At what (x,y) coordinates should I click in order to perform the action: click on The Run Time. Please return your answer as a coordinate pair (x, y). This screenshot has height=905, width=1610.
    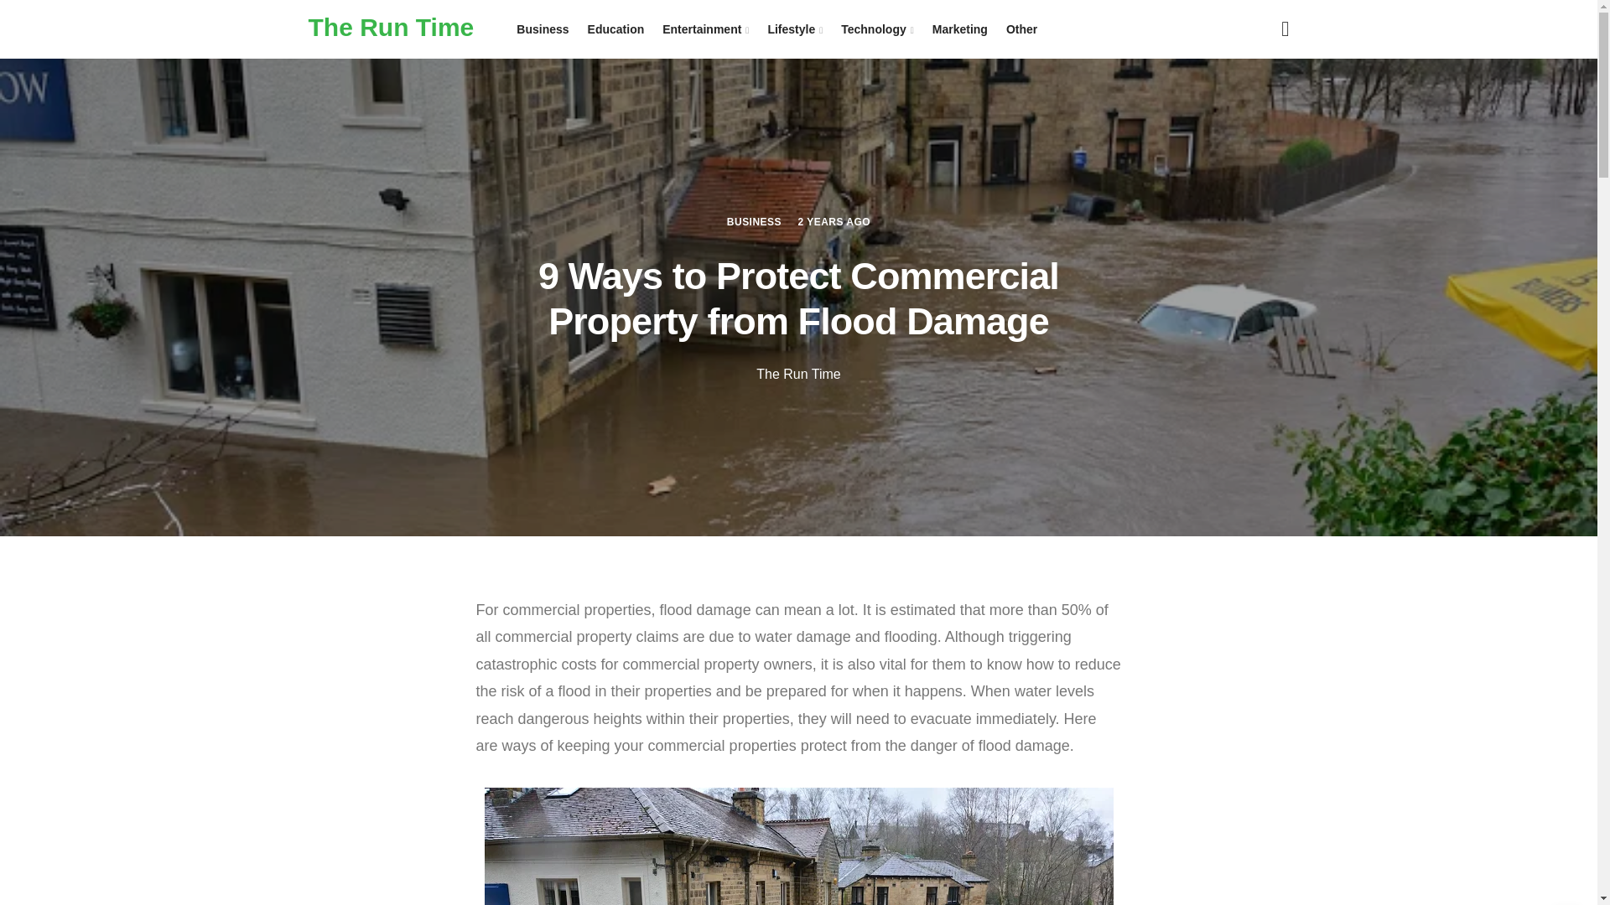
    Looking at the image, I should click on (392, 27).